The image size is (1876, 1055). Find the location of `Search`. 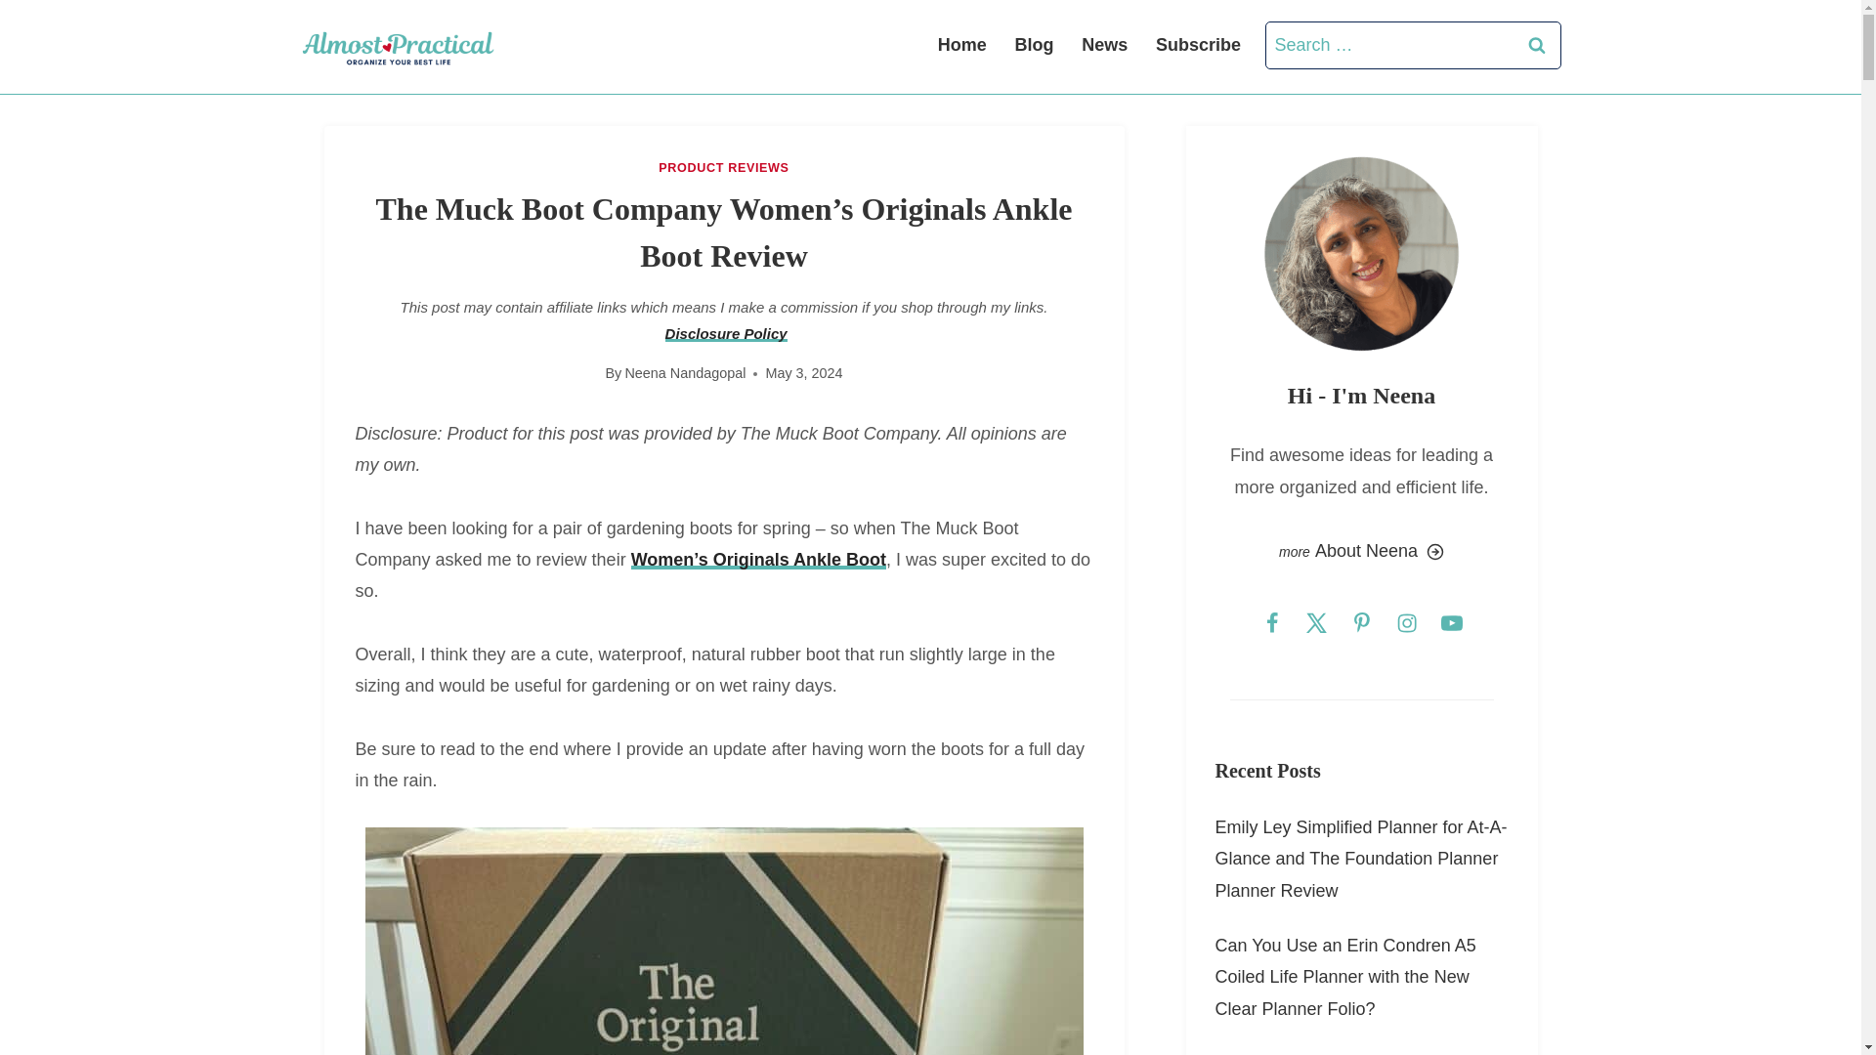

Search is located at coordinates (1536, 45).